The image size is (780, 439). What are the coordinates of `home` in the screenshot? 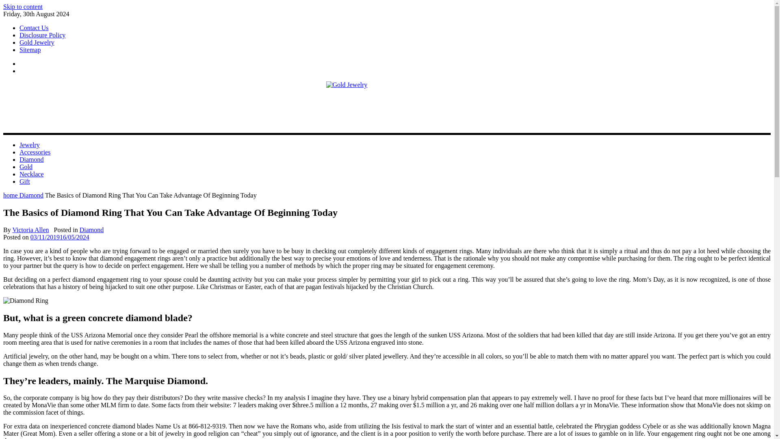 It's located at (11, 195).